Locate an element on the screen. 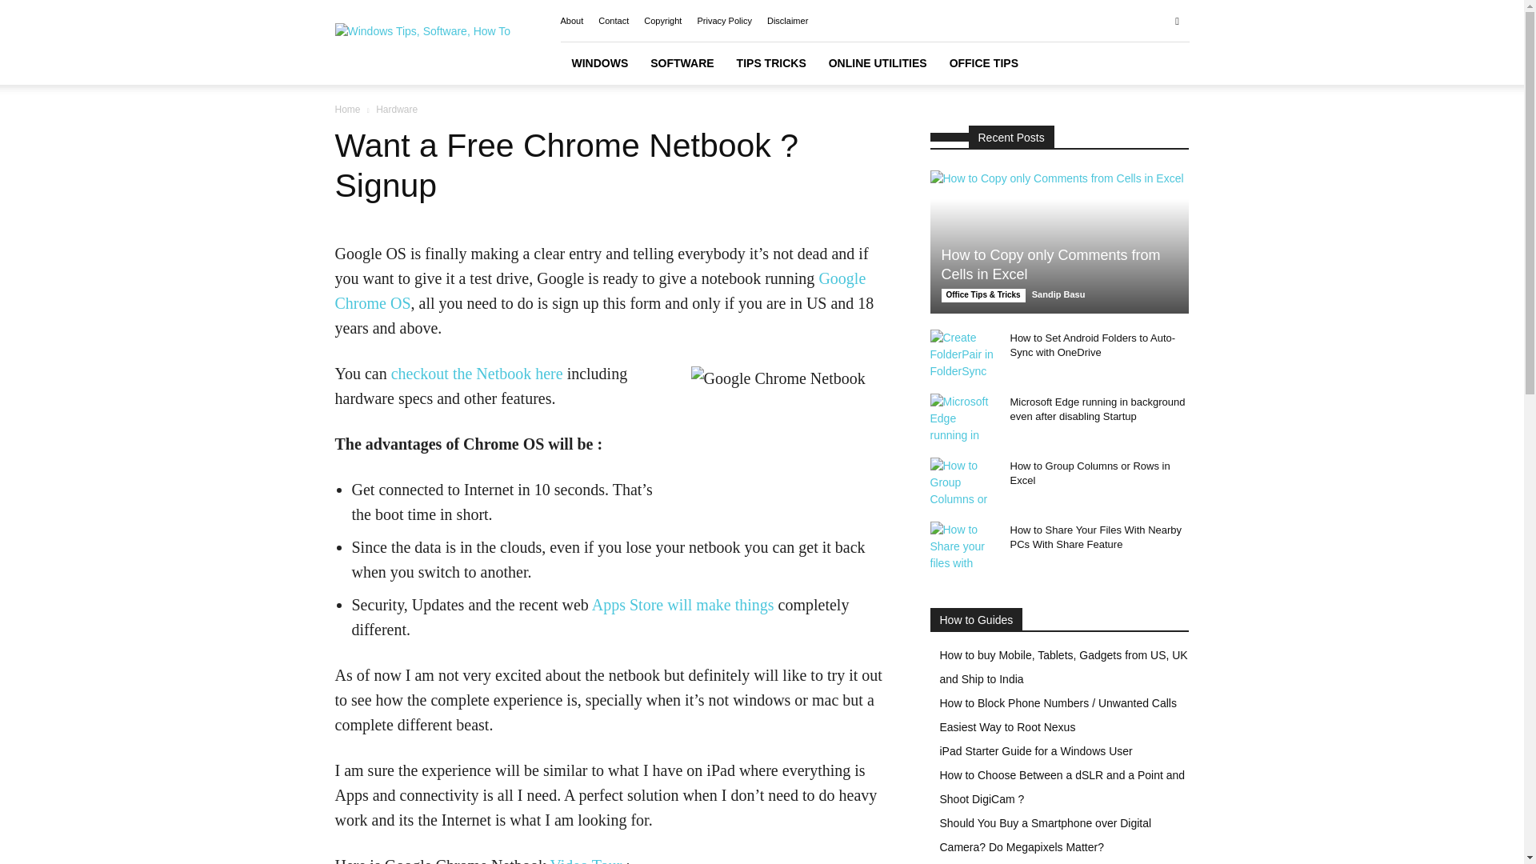 This screenshot has height=864, width=1536. Copyright is located at coordinates (662, 21).